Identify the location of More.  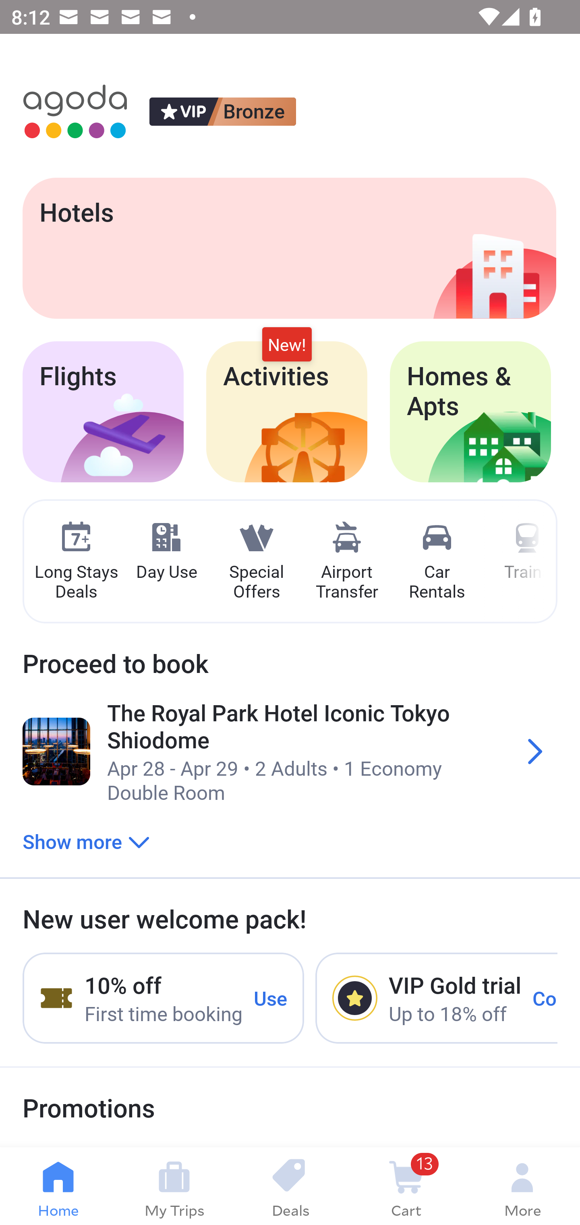
(522, 1186).